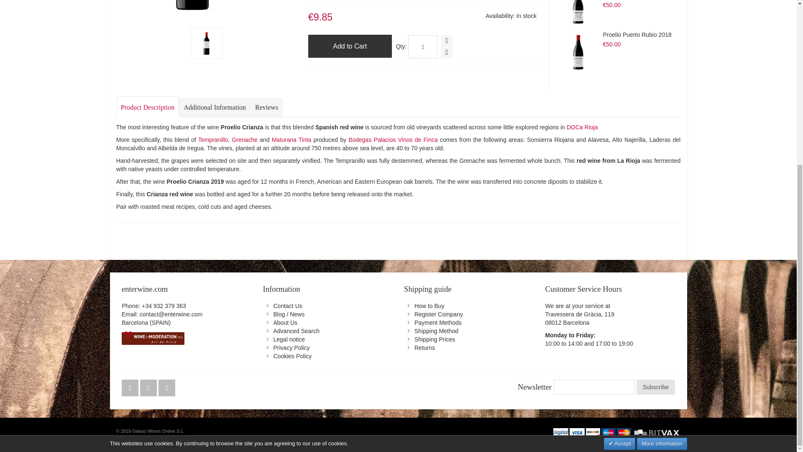  Describe the element at coordinates (422, 47) in the screenshot. I see `1` at that location.